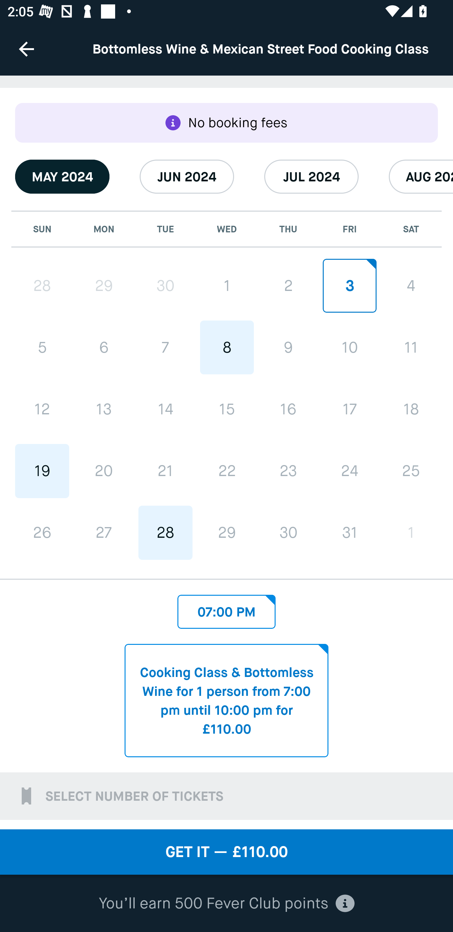 This screenshot has height=932, width=453. What do you see at coordinates (288, 409) in the screenshot?
I see `16` at bounding box center [288, 409].